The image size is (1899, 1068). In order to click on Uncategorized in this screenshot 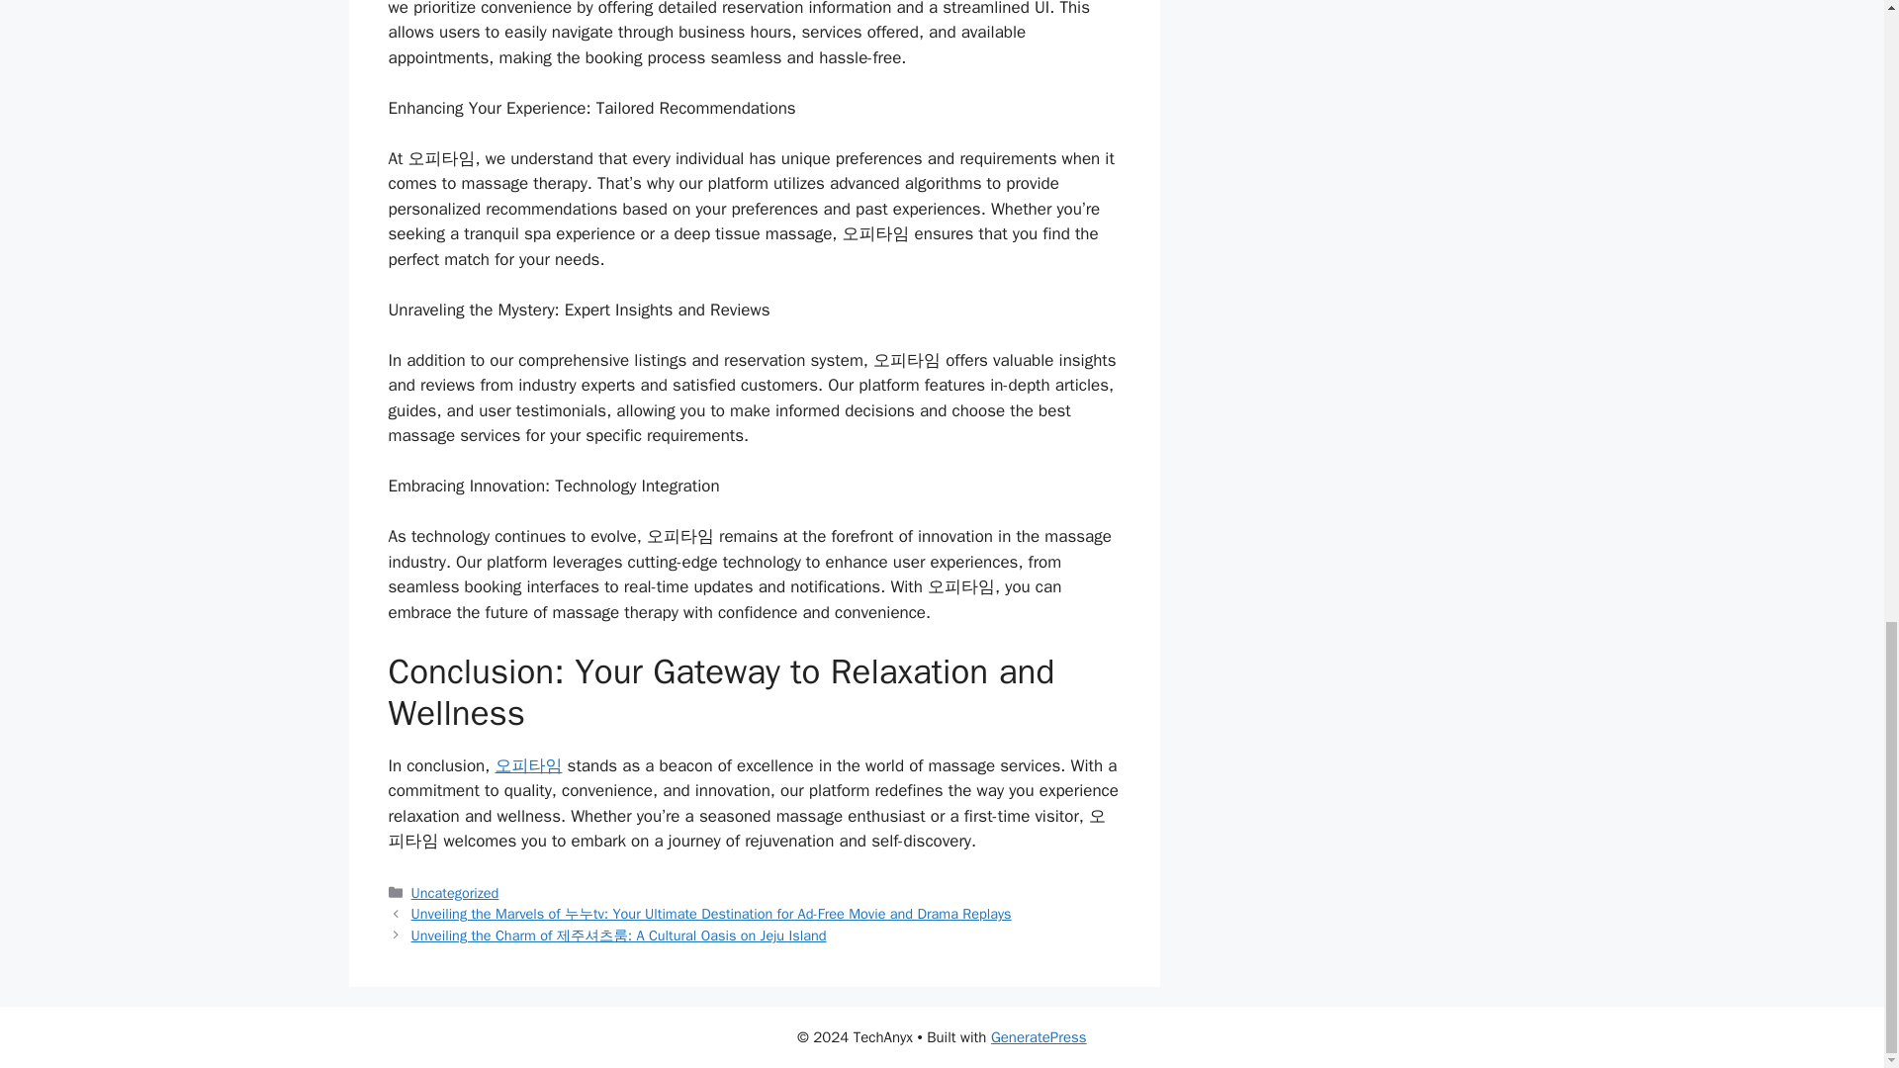, I will do `click(455, 892)`.